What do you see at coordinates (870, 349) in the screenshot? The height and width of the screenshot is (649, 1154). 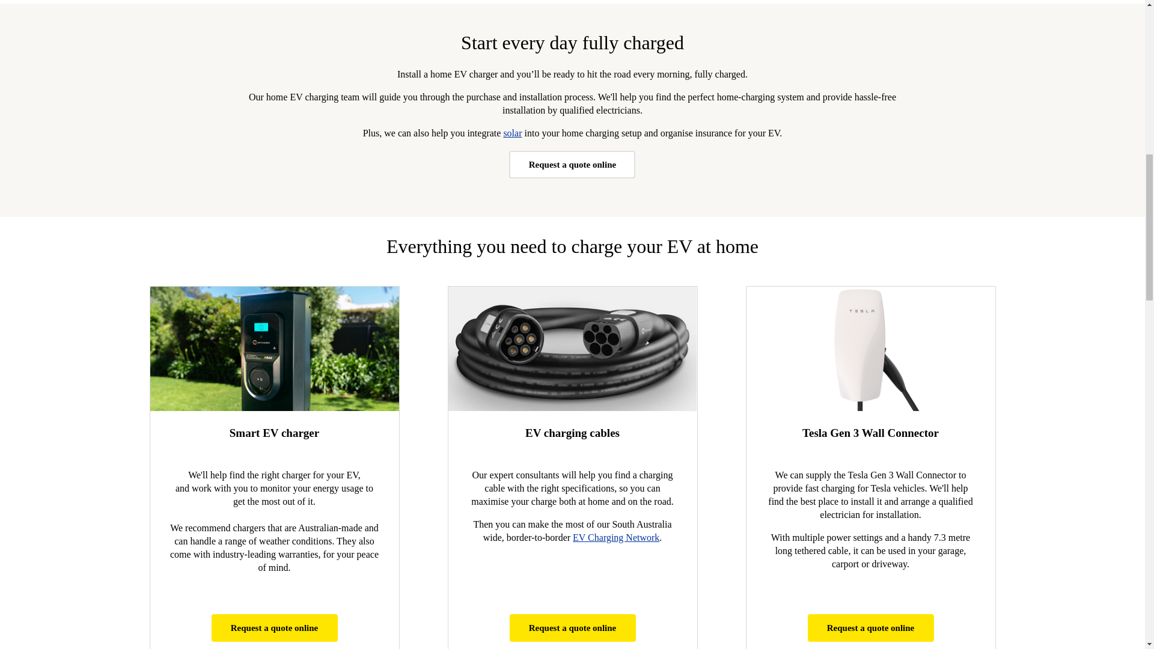 I see `Tesla Gen 3 Wall Connector` at bounding box center [870, 349].